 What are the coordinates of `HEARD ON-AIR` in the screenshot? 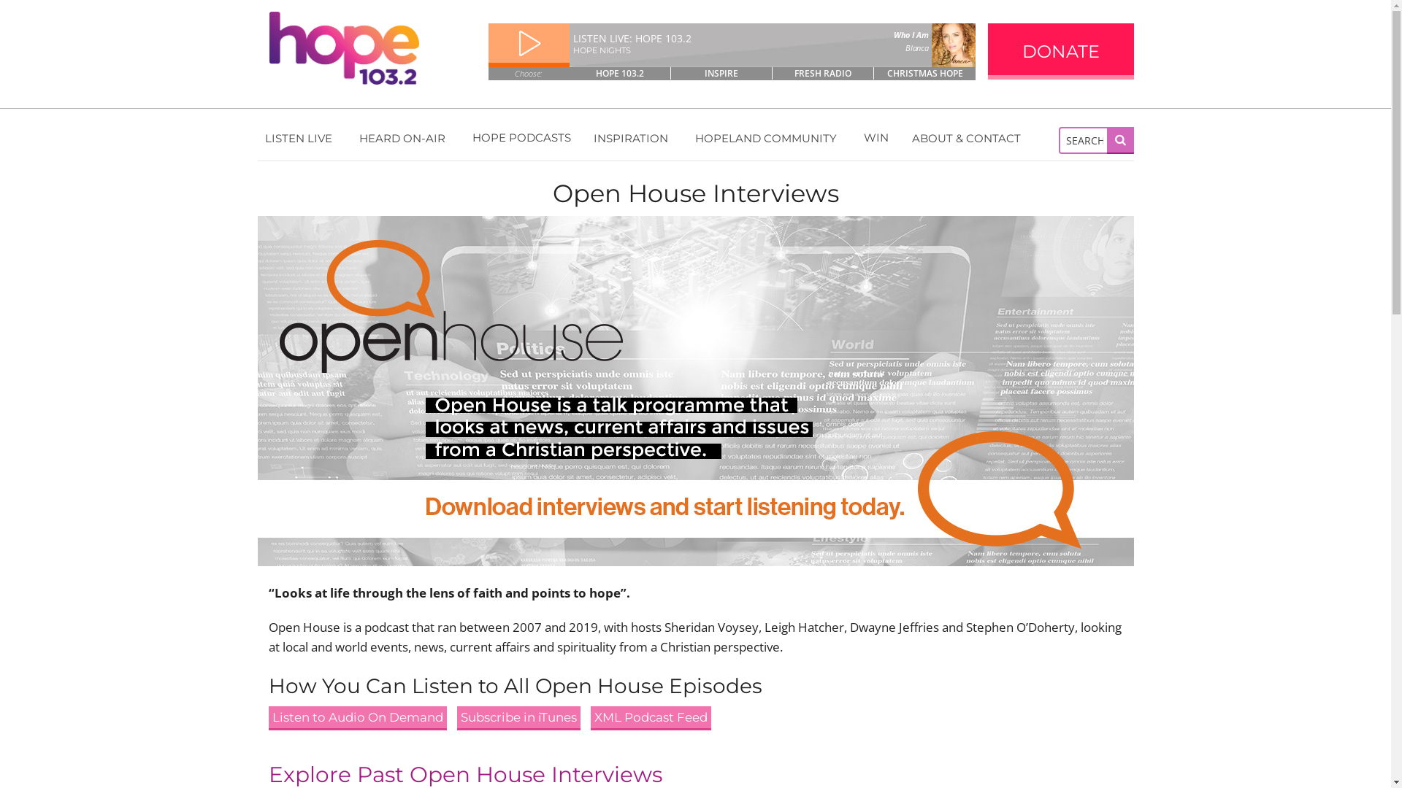 It's located at (405, 138).